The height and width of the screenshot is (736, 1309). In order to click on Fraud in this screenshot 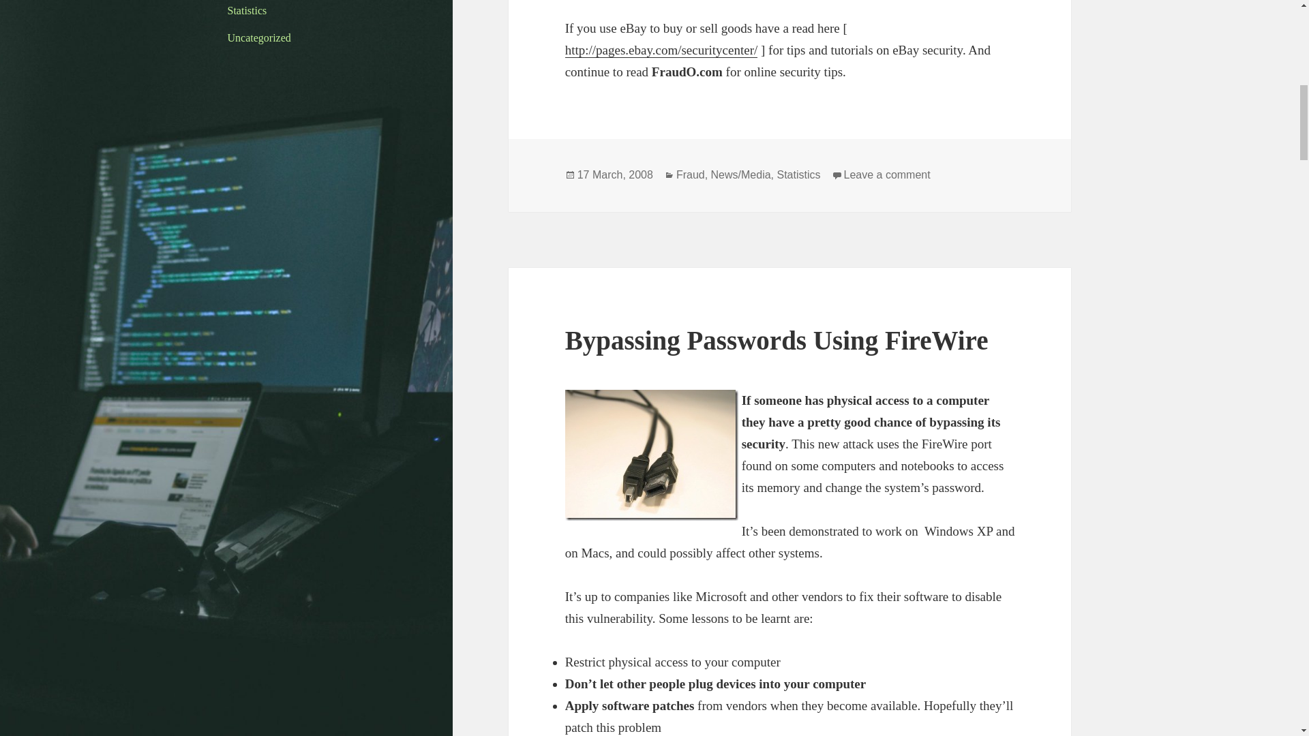, I will do `click(691, 174)`.